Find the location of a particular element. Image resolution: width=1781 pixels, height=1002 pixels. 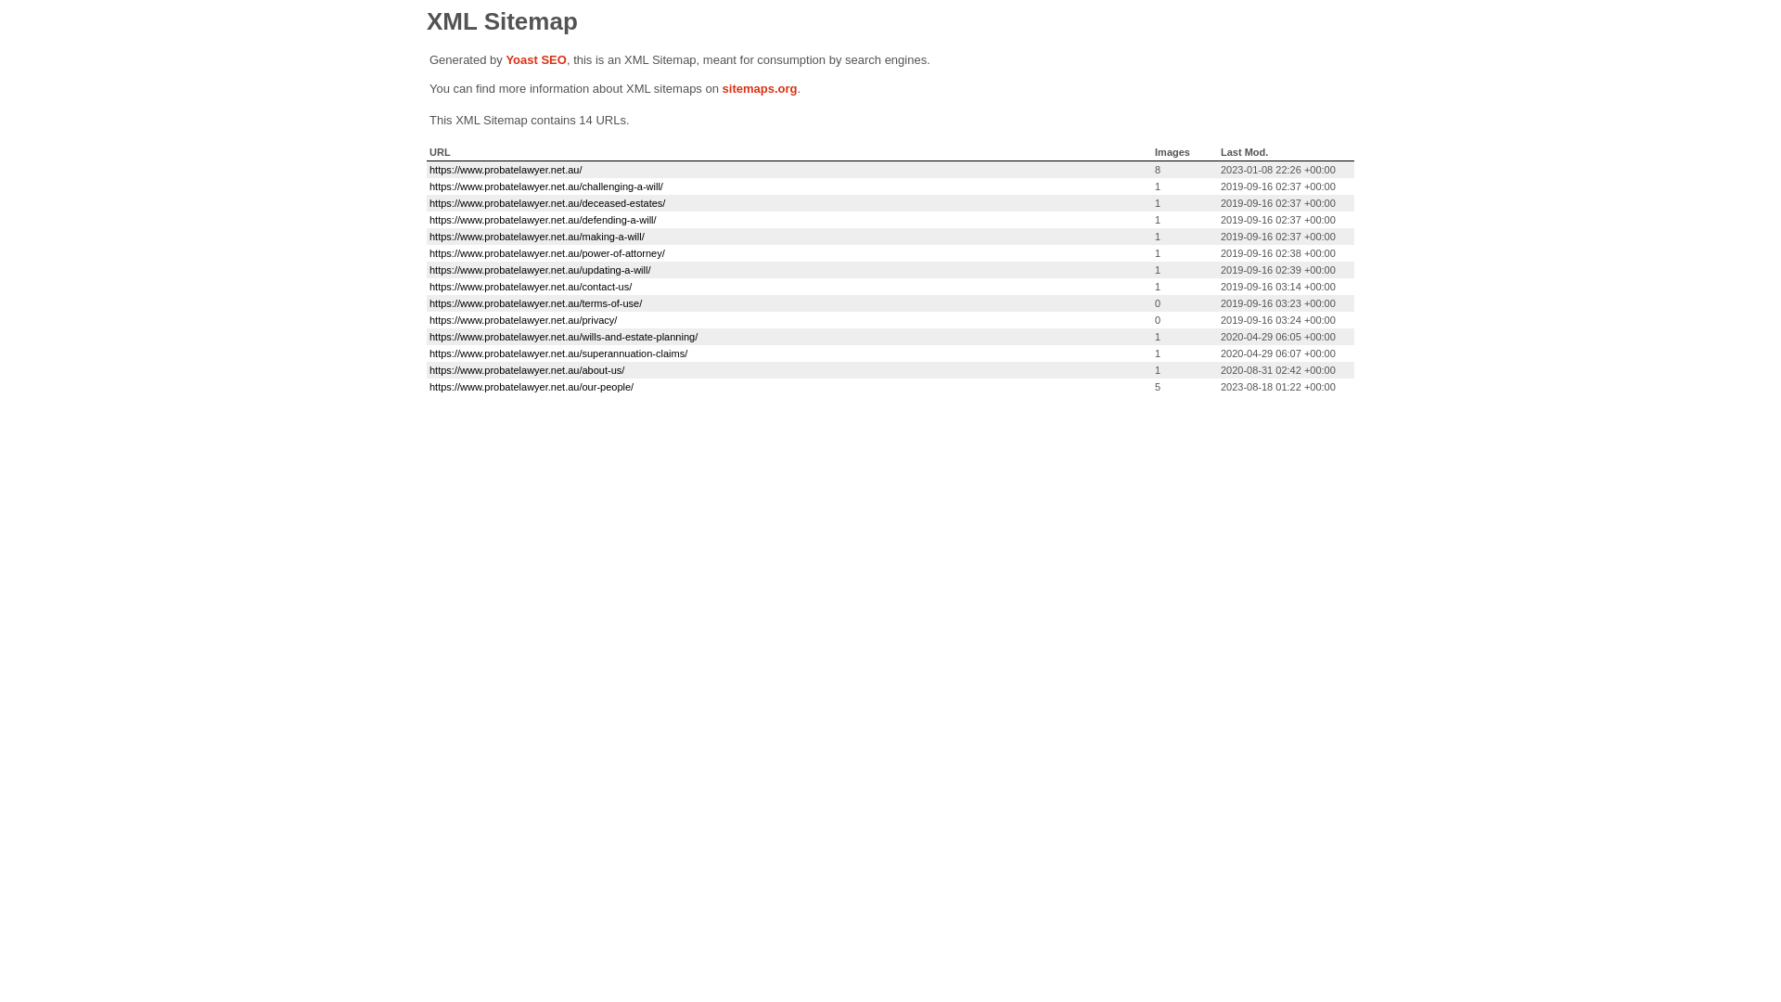

https://www.probatelawyer.net.au/defending-a-will/ is located at coordinates (544, 220).